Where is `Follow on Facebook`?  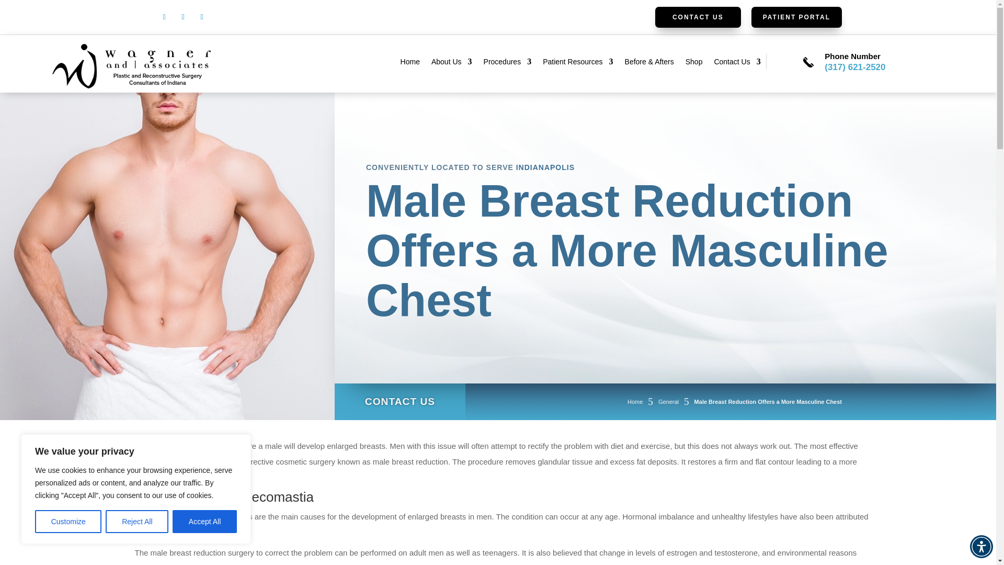 Follow on Facebook is located at coordinates (164, 17).